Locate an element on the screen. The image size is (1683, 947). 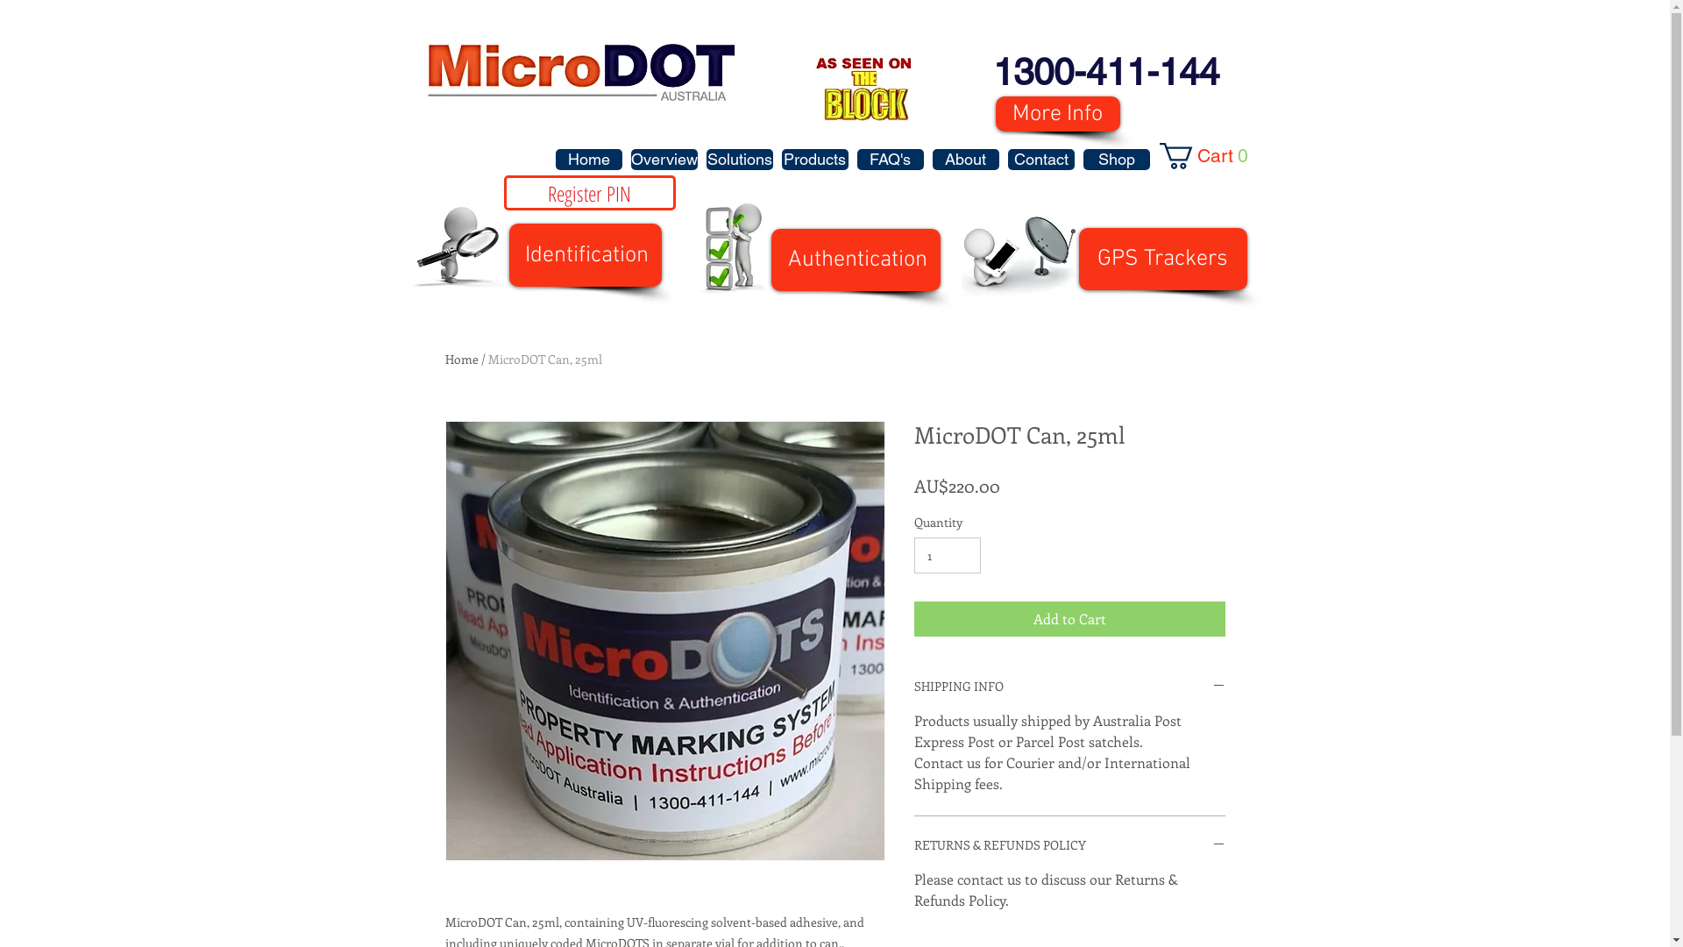
Conversion Popup is located at coordinates (835, 18).